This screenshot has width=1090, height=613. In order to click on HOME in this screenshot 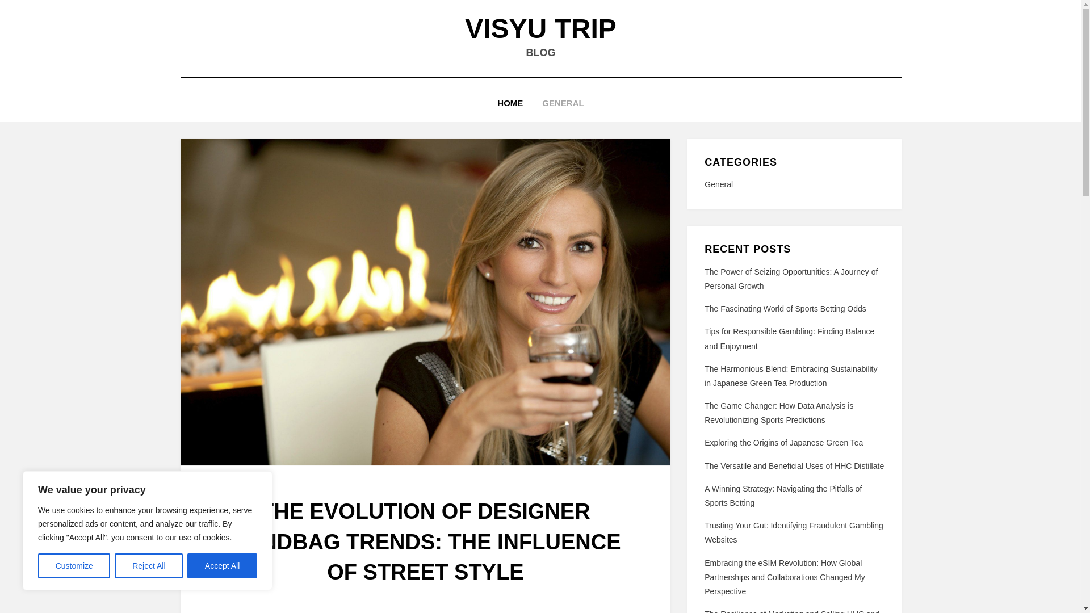, I will do `click(510, 103)`.